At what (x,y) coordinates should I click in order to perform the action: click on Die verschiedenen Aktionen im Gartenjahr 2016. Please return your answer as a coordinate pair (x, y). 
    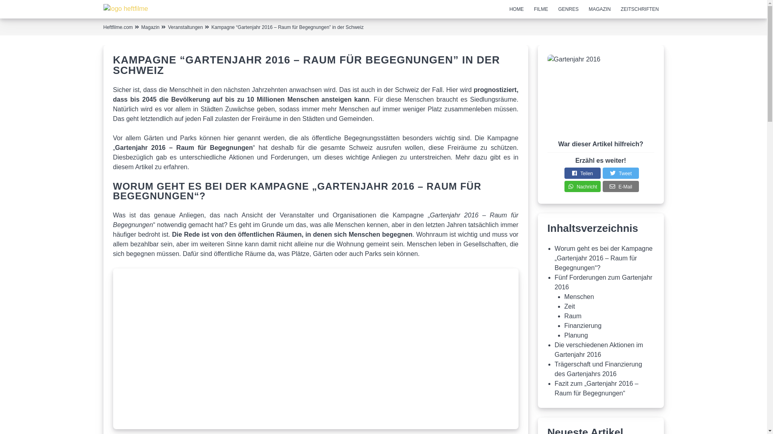
    Looking at the image, I should click on (599, 350).